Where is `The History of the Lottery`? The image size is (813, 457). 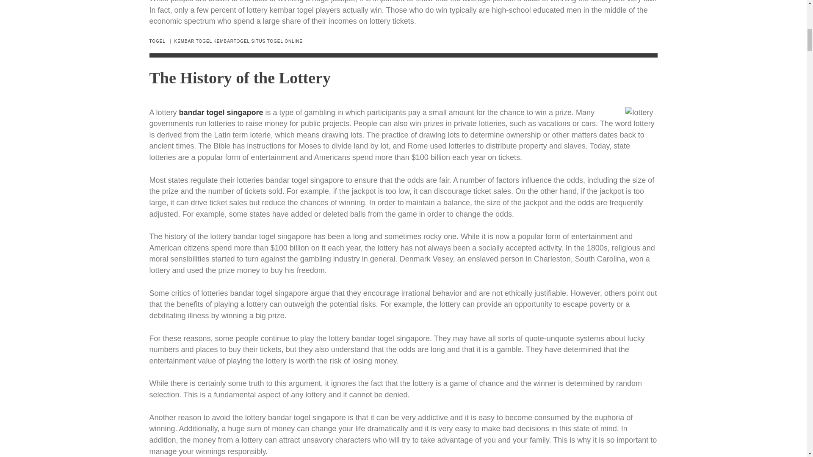
The History of the Lottery is located at coordinates (239, 78).